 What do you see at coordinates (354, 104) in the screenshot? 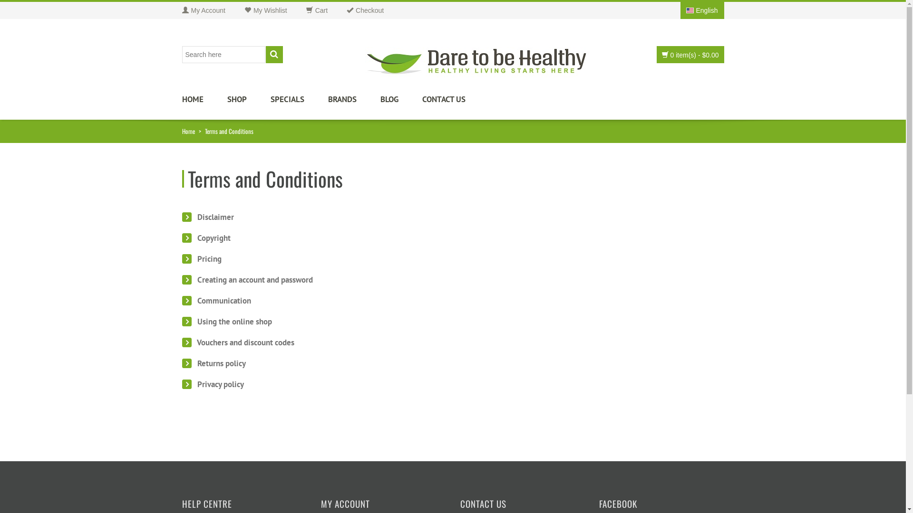
I see `BRANDS` at bounding box center [354, 104].